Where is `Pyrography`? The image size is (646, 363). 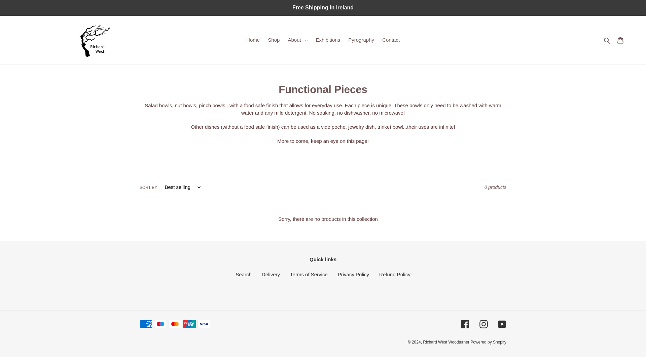 Pyrography is located at coordinates (361, 40).